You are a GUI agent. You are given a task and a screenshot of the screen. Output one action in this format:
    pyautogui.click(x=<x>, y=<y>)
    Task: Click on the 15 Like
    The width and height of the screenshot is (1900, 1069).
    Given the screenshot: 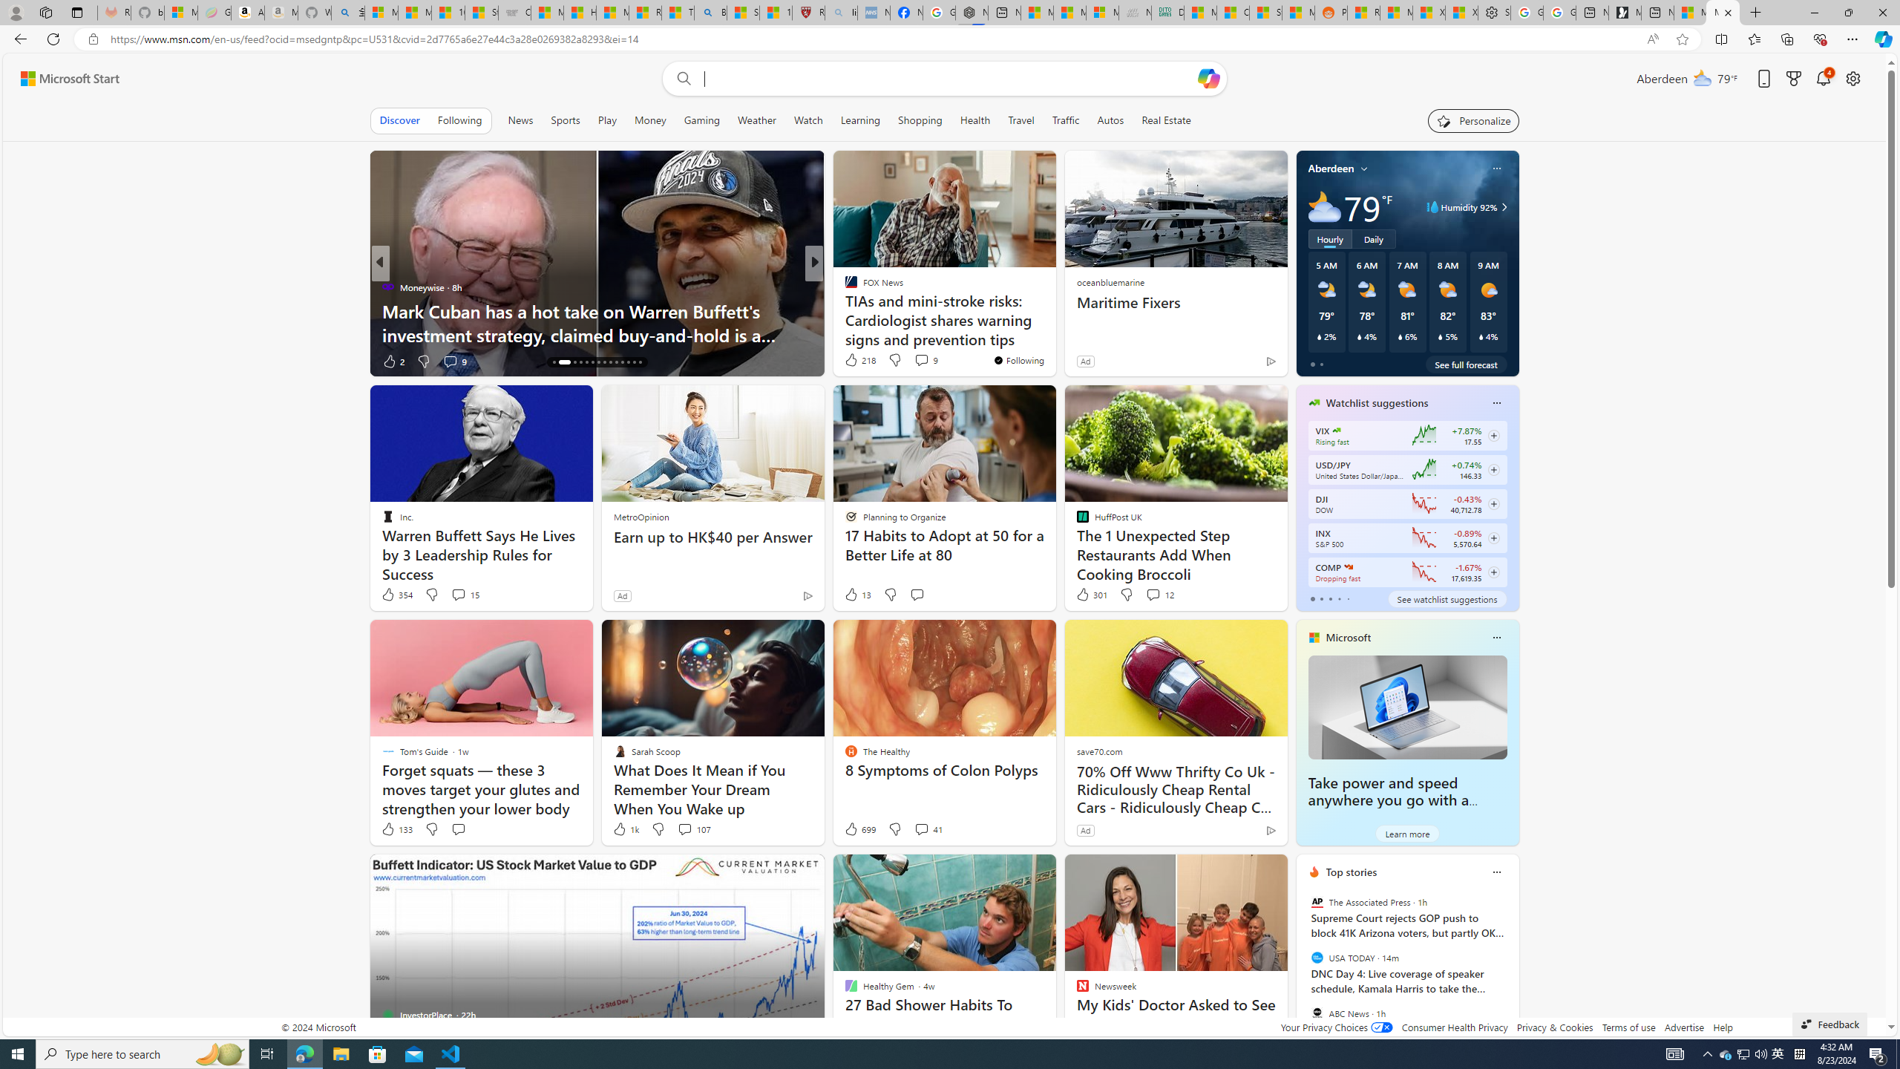 What is the action you would take?
    pyautogui.click(x=852, y=361)
    